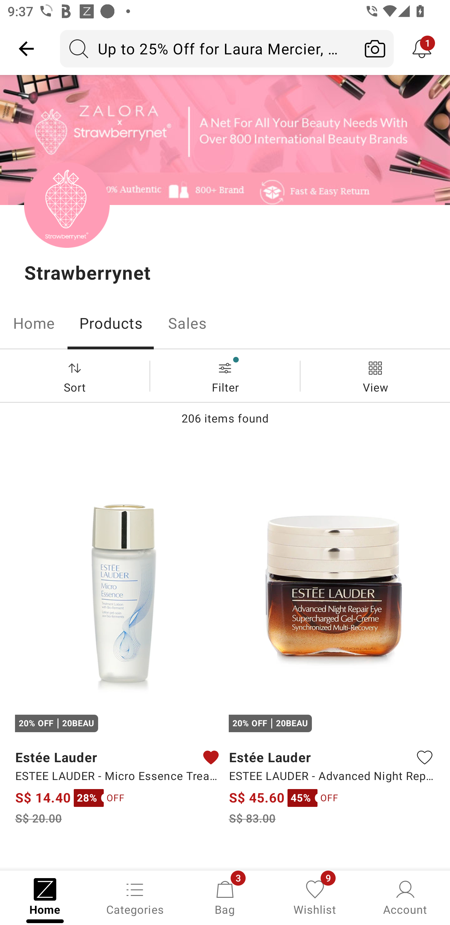 Image resolution: width=450 pixels, height=925 pixels. What do you see at coordinates (187, 323) in the screenshot?
I see `Sales` at bounding box center [187, 323].